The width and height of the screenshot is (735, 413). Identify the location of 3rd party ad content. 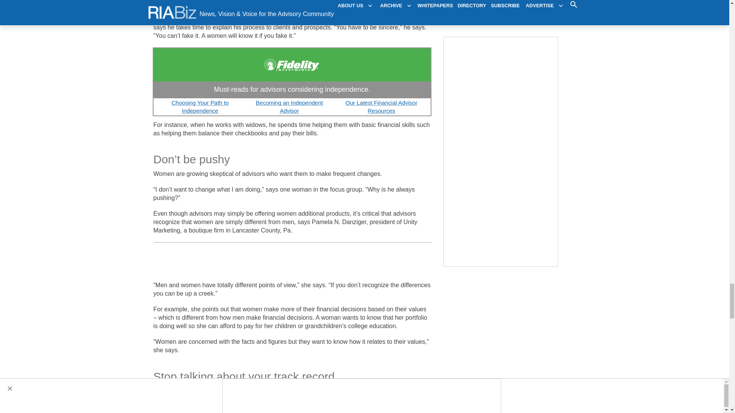
(501, 4).